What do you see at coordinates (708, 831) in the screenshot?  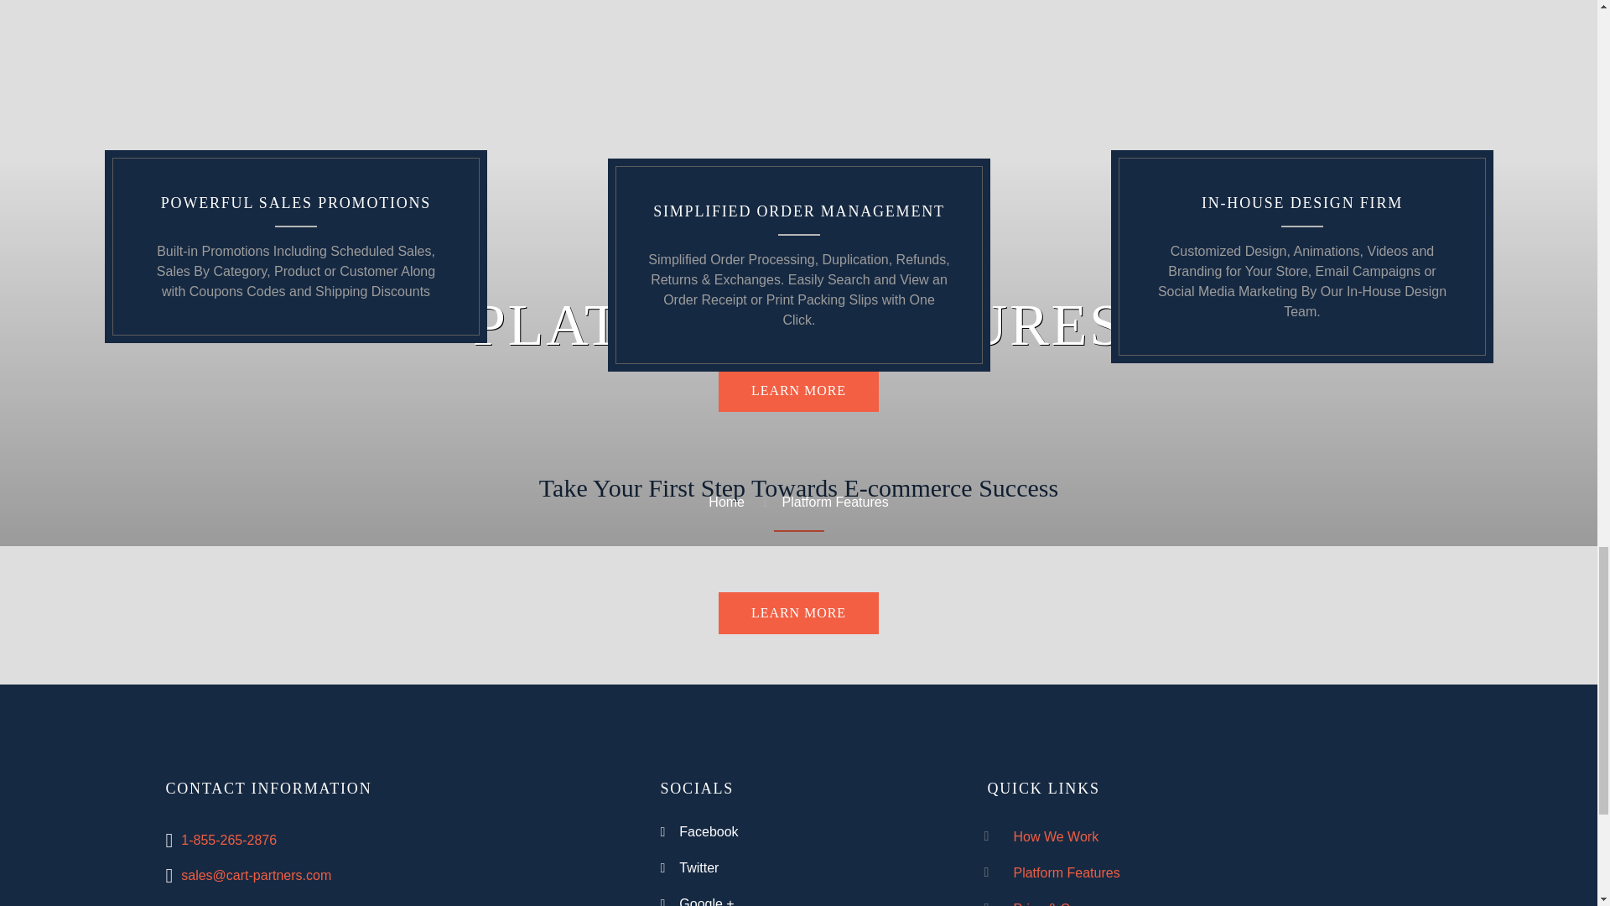 I see `Facebook` at bounding box center [708, 831].